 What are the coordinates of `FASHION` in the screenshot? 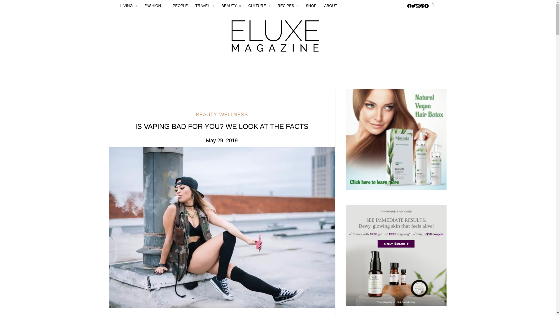 It's located at (155, 6).